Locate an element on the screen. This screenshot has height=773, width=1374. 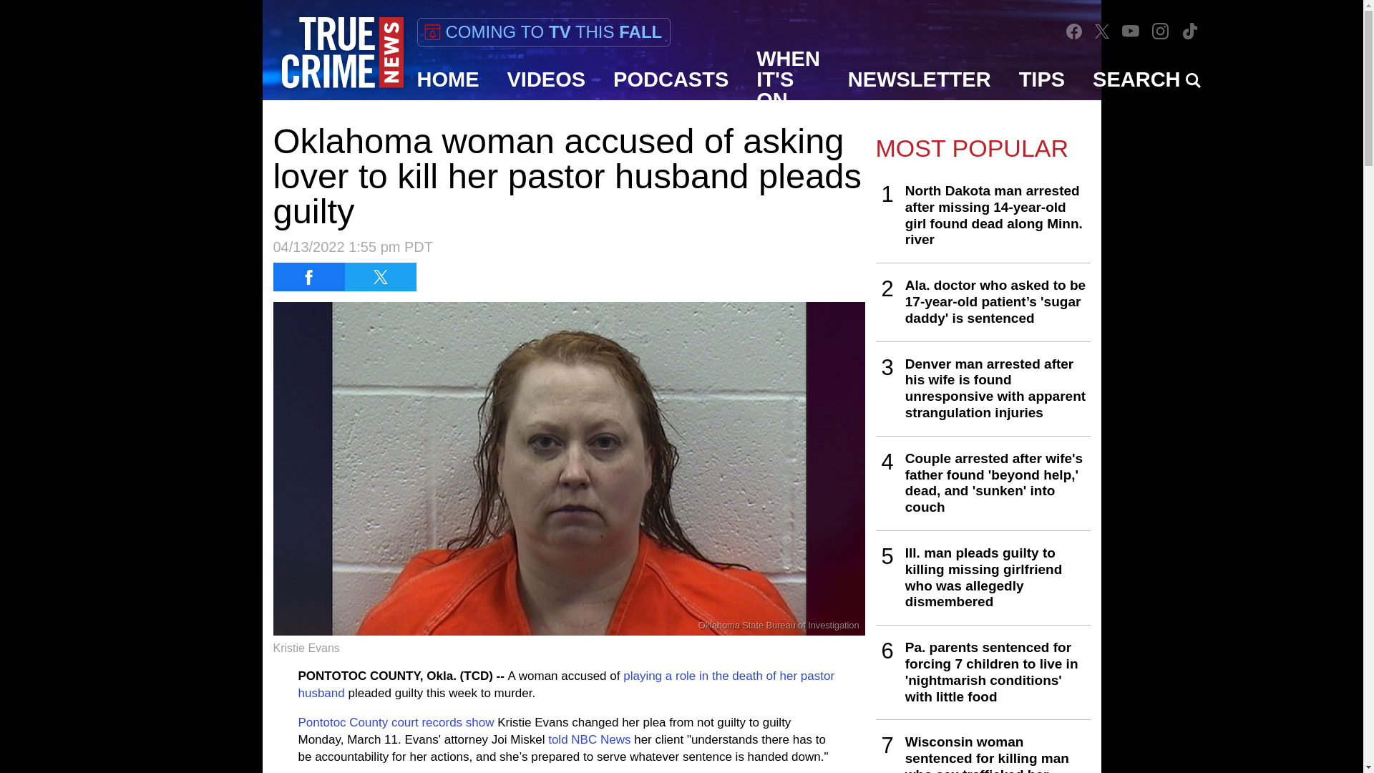
NEWSLETTER is located at coordinates (920, 79).